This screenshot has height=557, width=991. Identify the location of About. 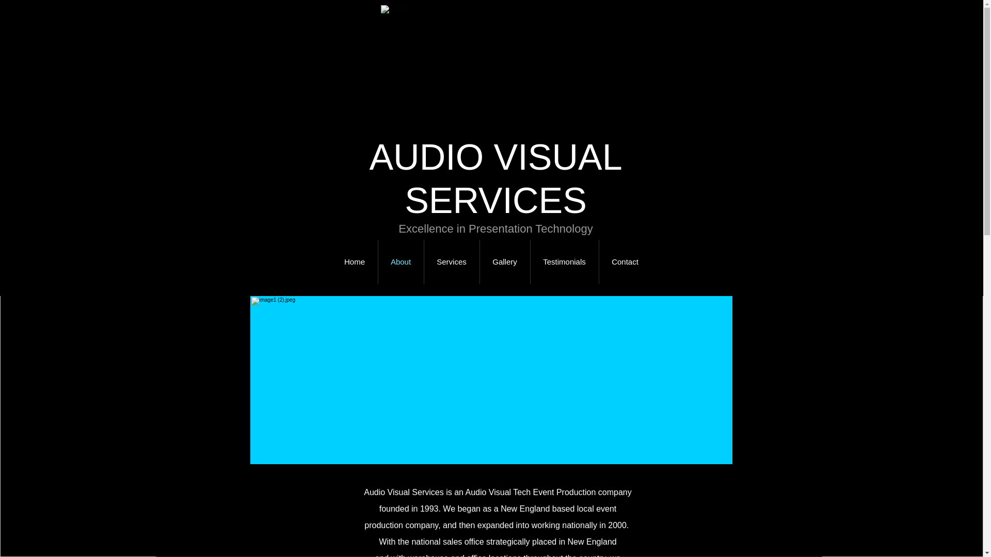
(400, 262).